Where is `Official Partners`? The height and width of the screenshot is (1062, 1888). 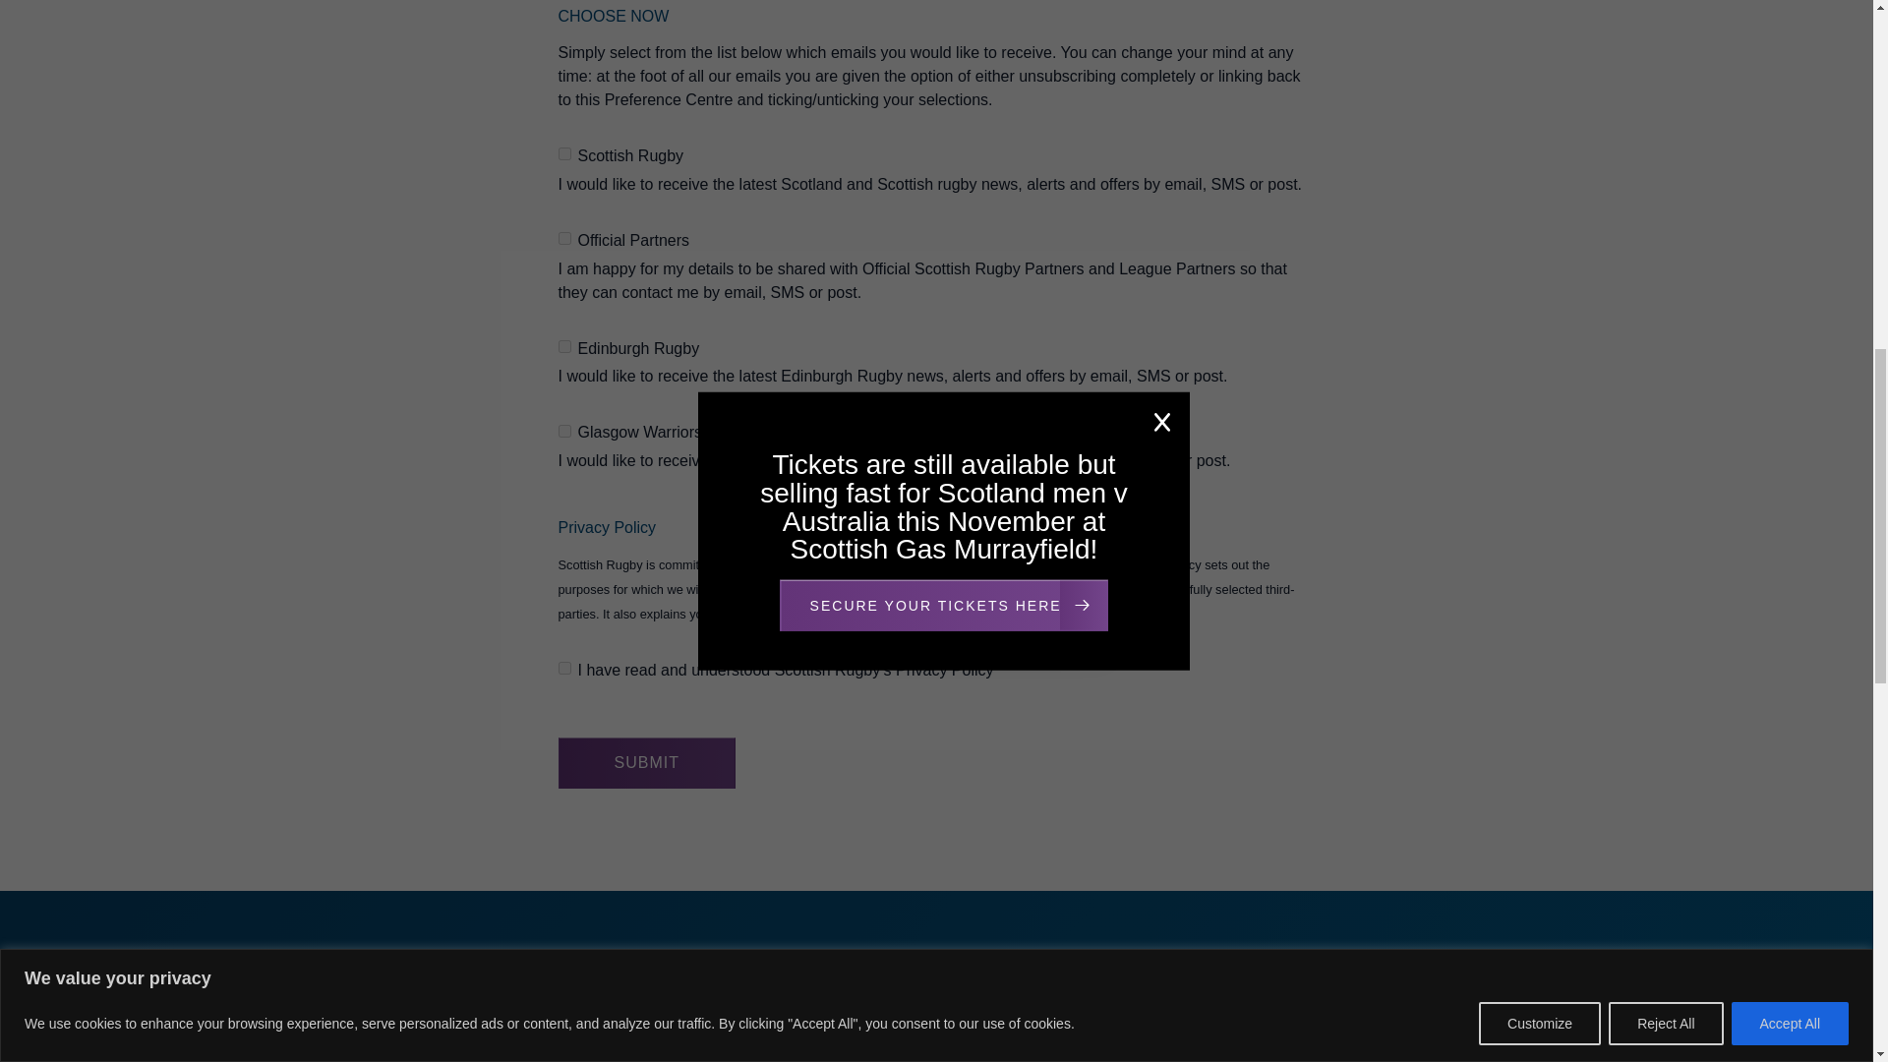
Official Partners is located at coordinates (564, 238).